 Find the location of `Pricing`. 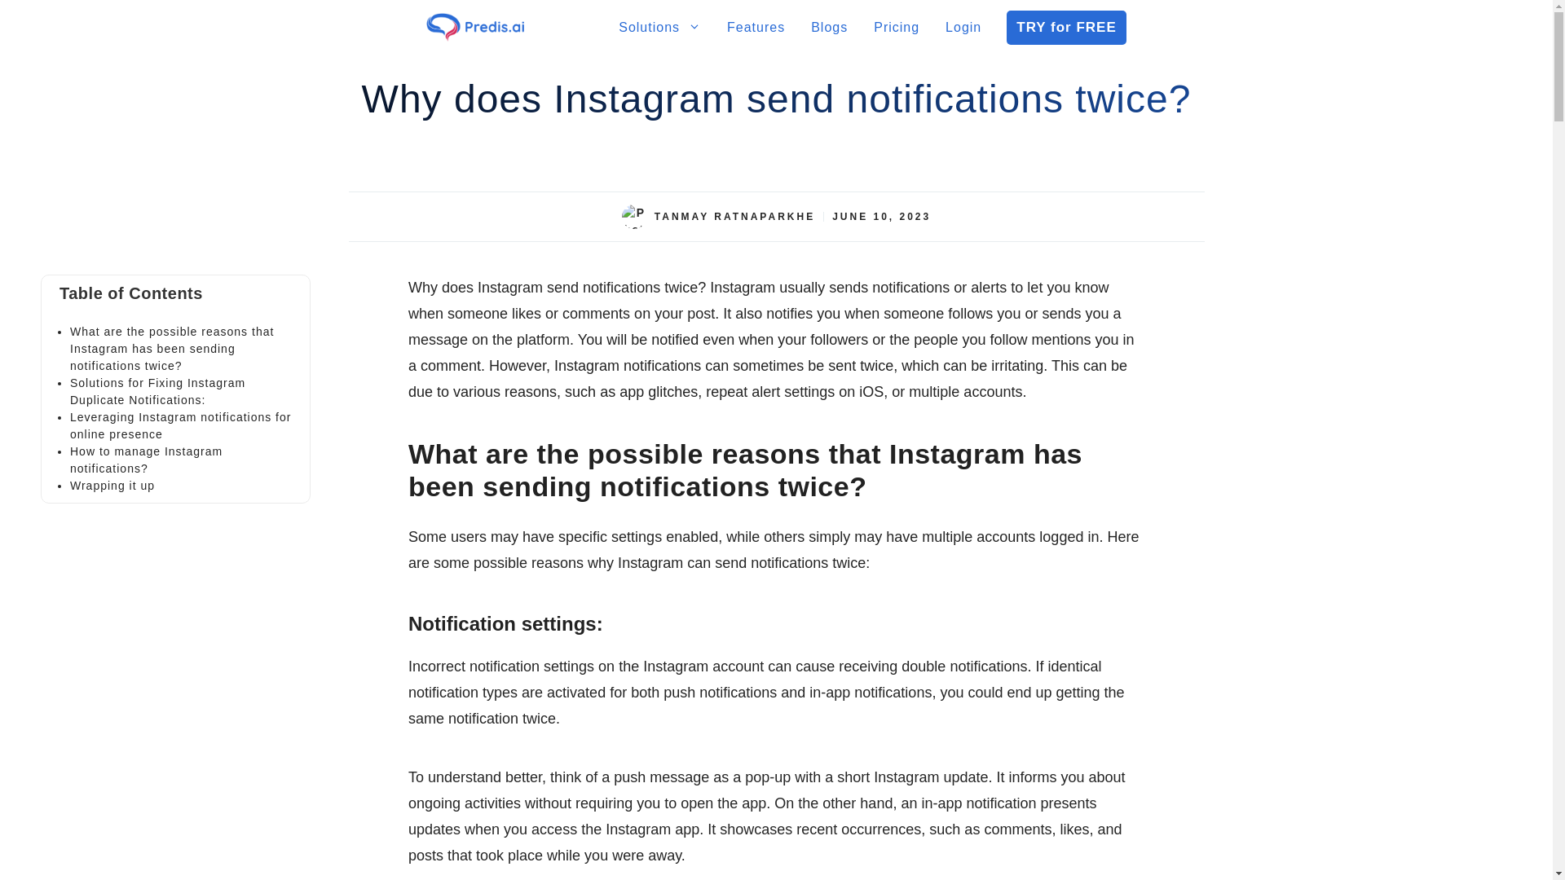

Pricing is located at coordinates (897, 28).